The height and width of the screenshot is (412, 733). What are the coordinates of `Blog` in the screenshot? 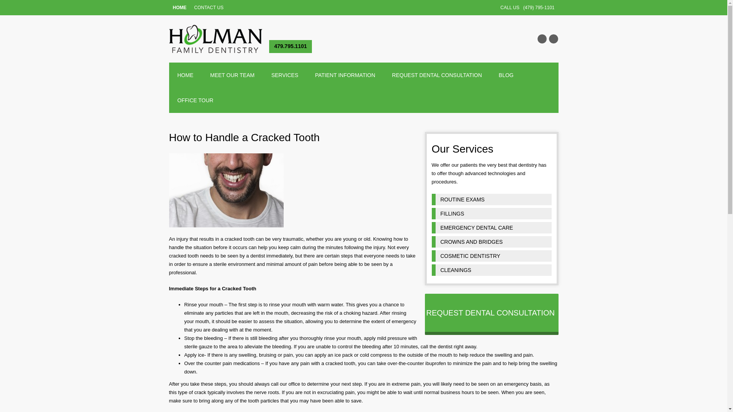 It's located at (506, 75).